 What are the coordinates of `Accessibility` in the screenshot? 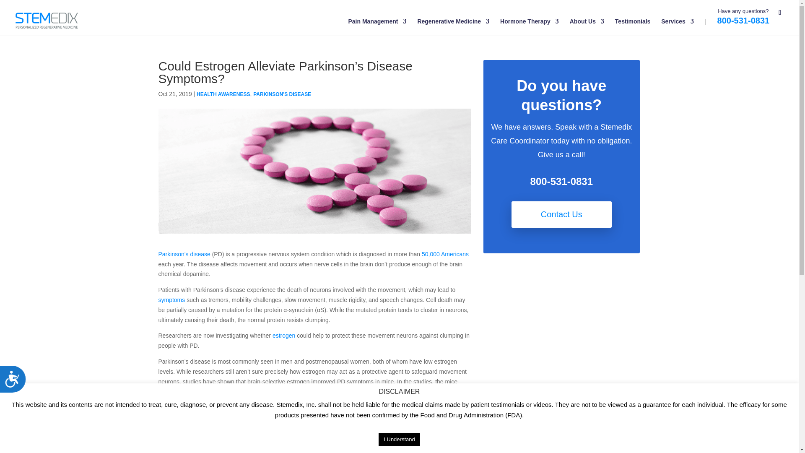 It's located at (16, 382).